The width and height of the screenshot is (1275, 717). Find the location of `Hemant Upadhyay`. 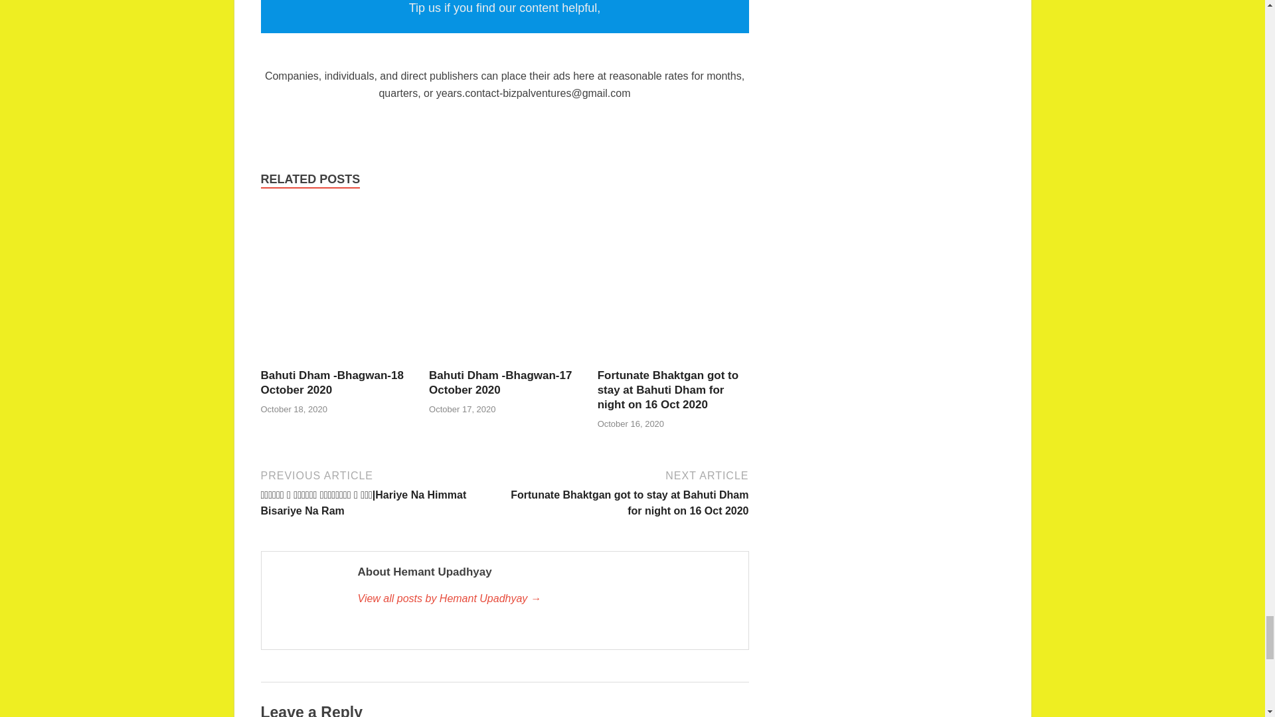

Hemant Upadhyay is located at coordinates (545, 598).